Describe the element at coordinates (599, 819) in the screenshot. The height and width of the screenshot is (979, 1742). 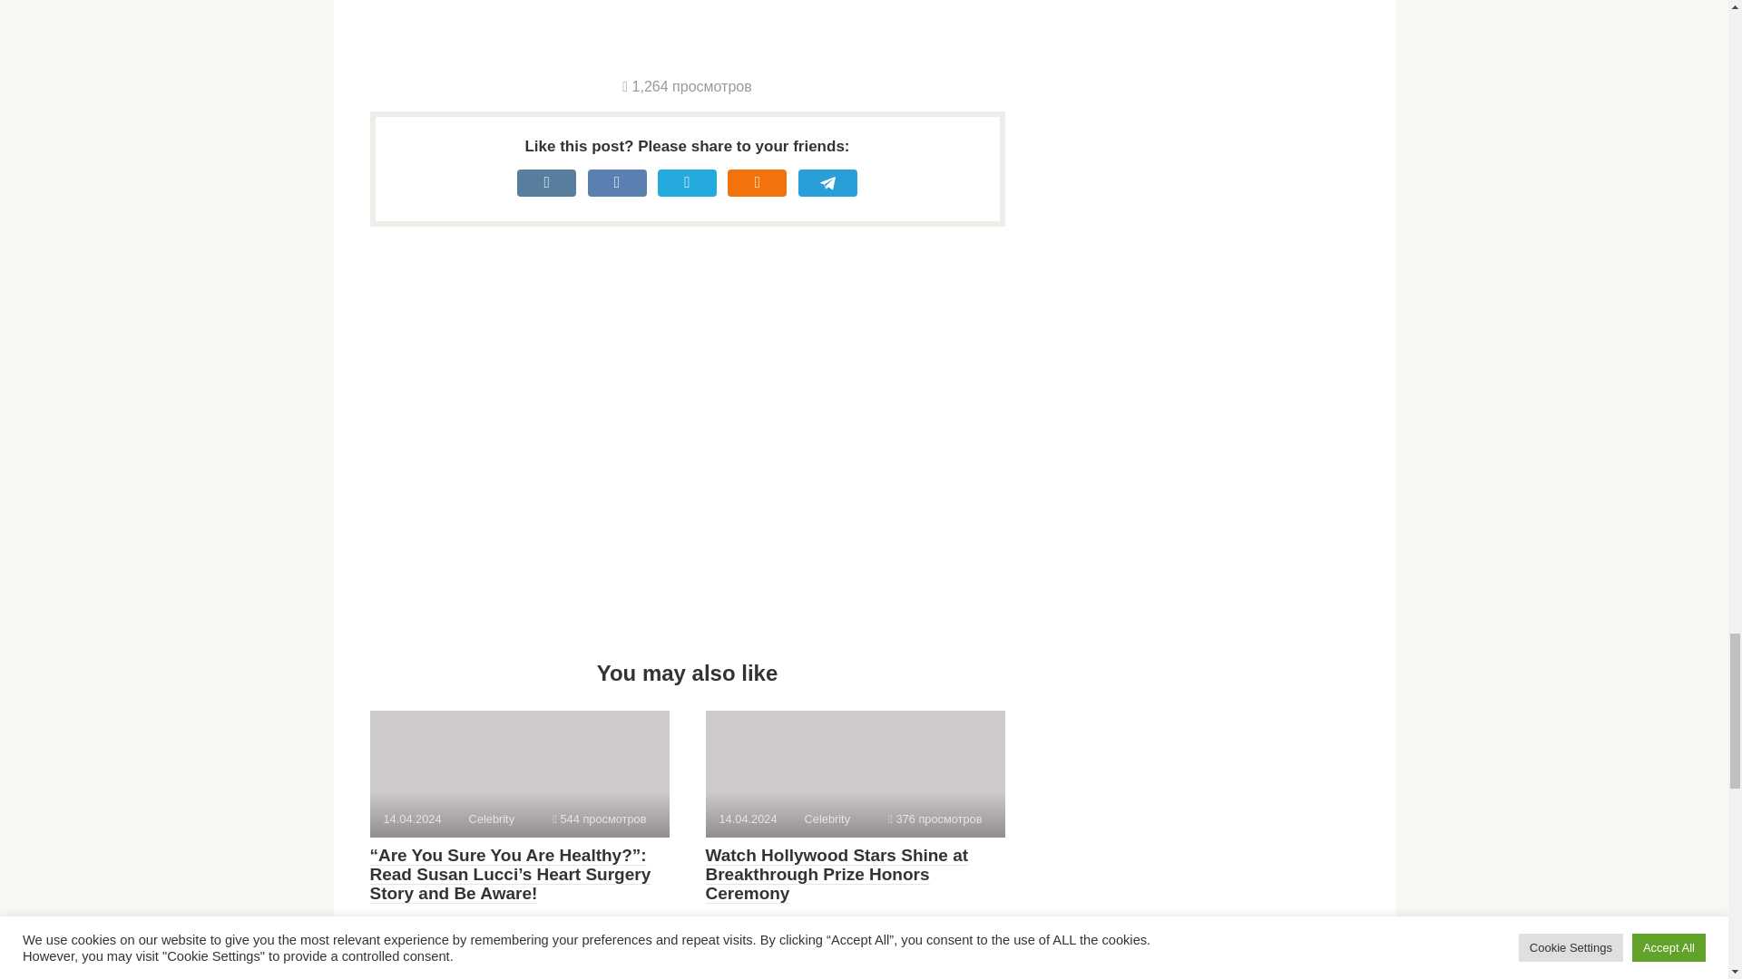
I see `Views` at that location.